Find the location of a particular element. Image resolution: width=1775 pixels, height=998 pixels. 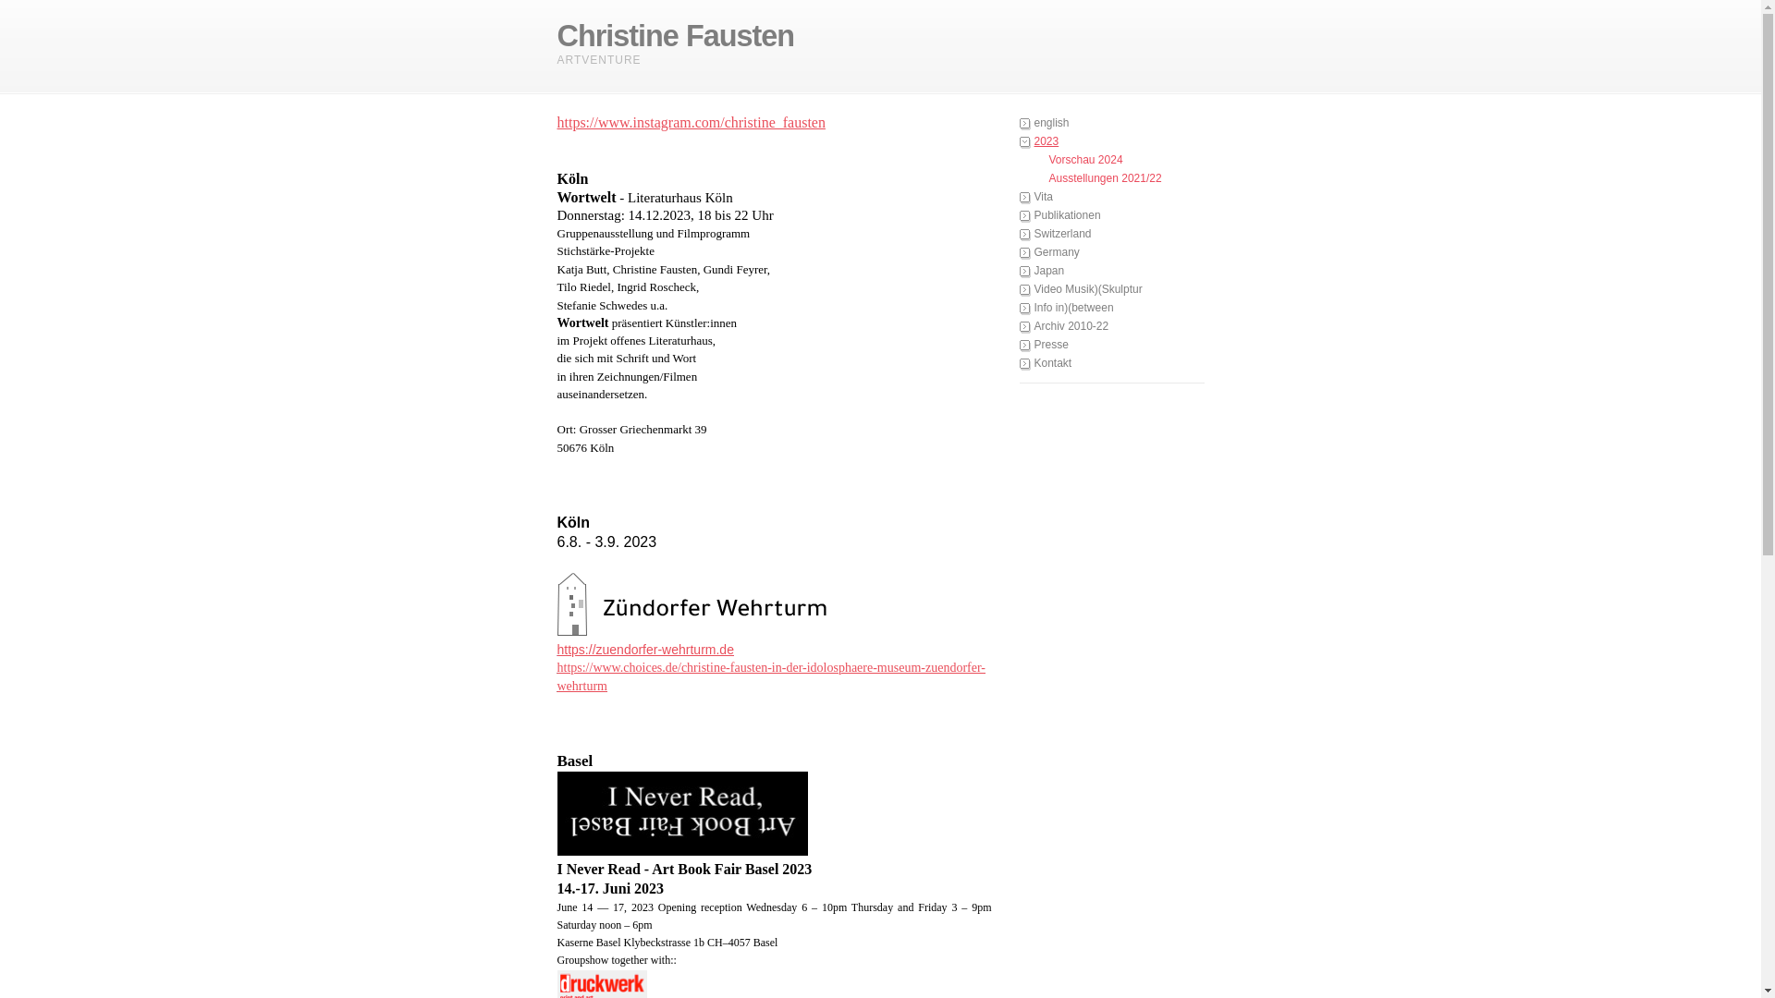

Japan is located at coordinates (1111, 272).